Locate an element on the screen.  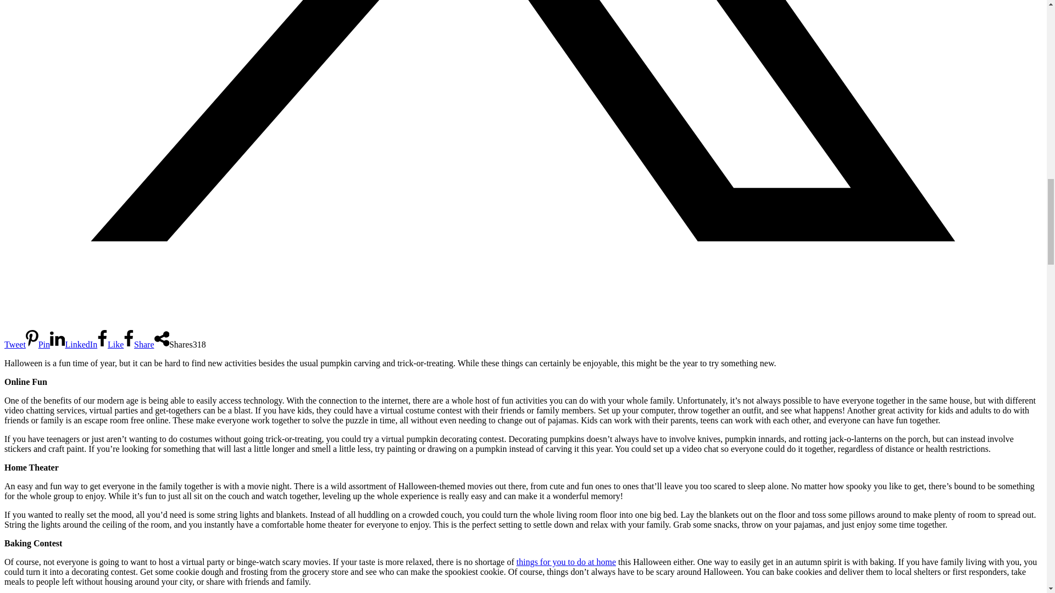
Share on LinkedIn is located at coordinates (73, 344).